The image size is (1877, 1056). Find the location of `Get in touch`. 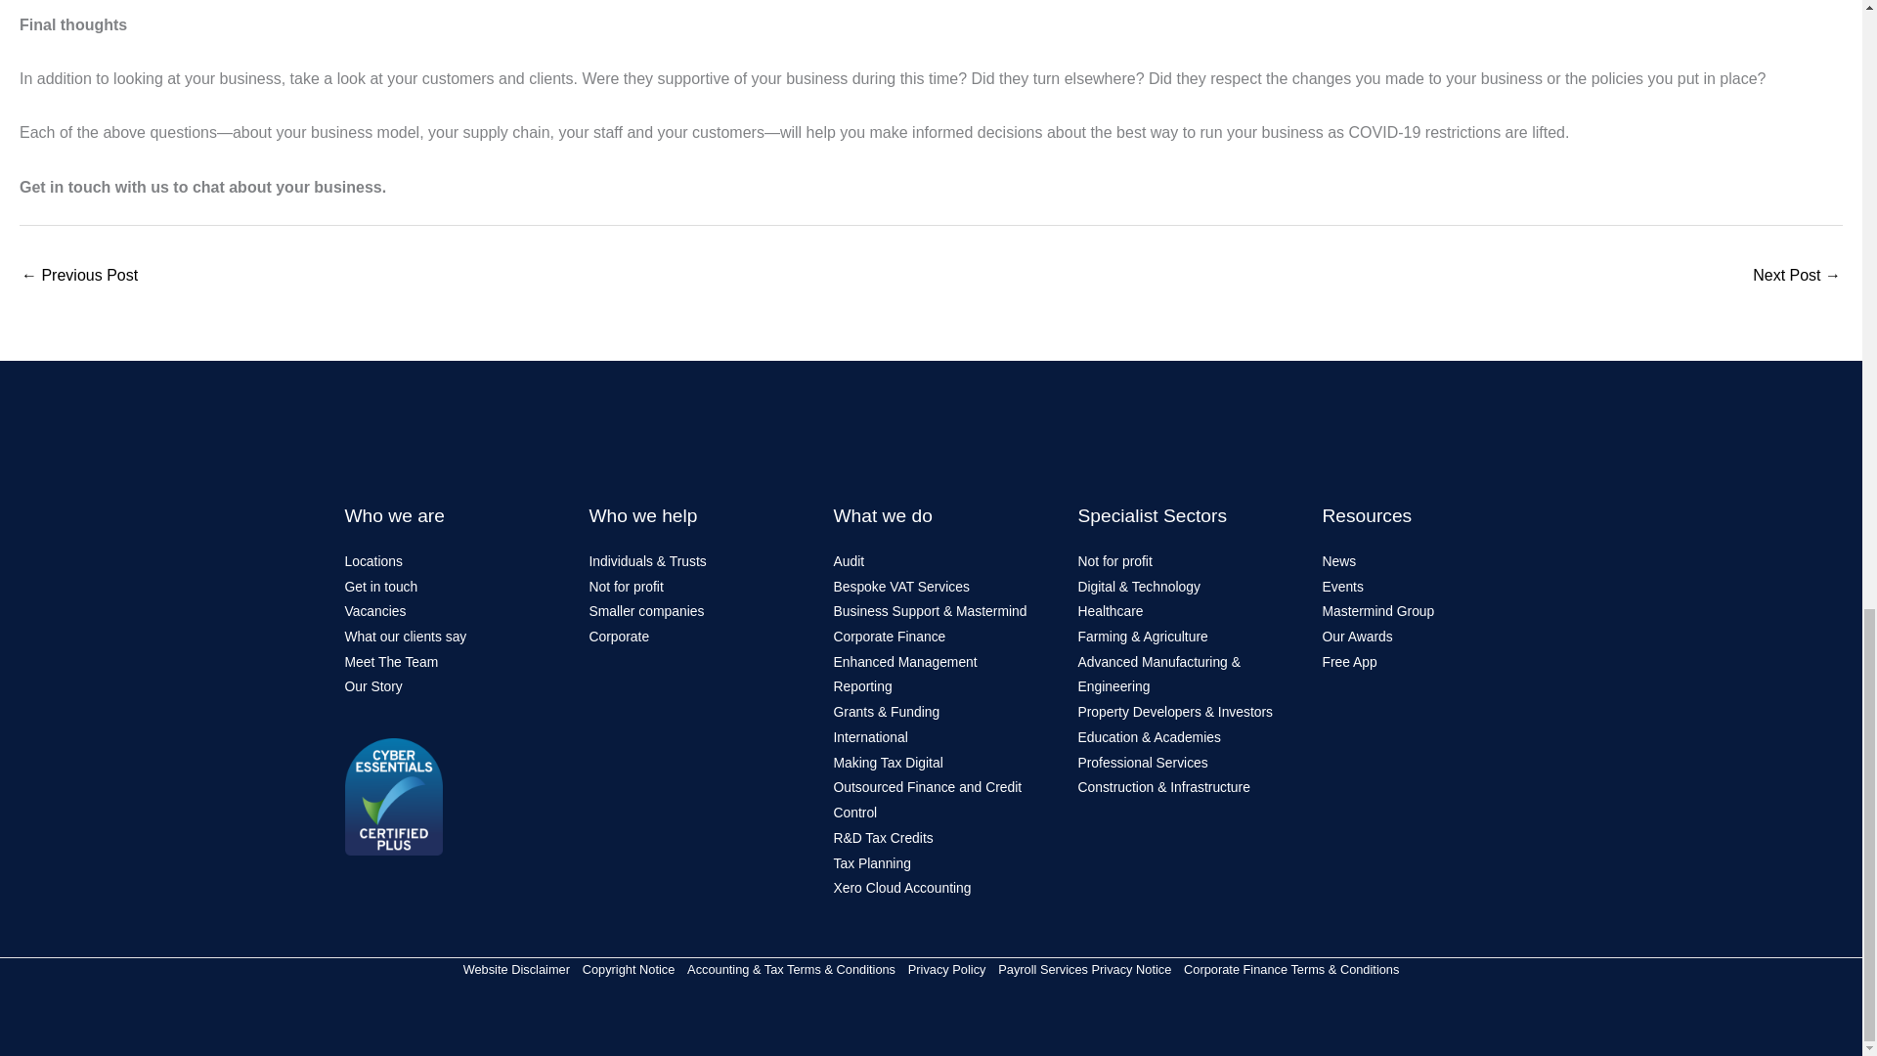

Get in touch is located at coordinates (379, 587).